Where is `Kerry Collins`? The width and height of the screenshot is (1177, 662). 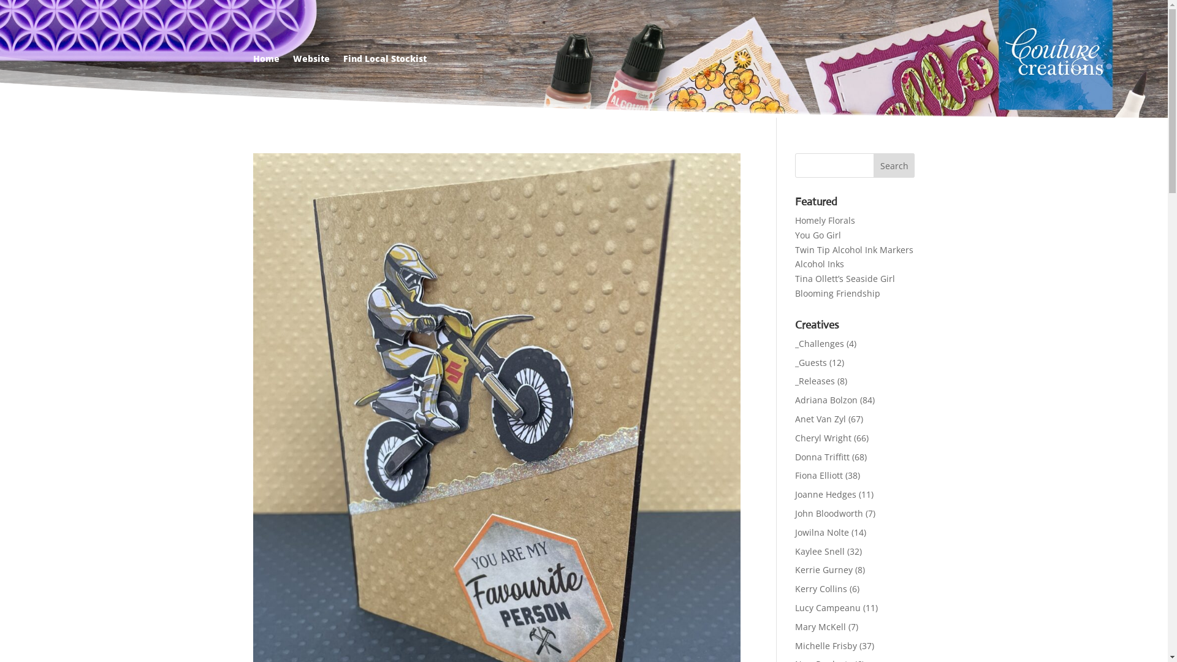 Kerry Collins is located at coordinates (821, 588).